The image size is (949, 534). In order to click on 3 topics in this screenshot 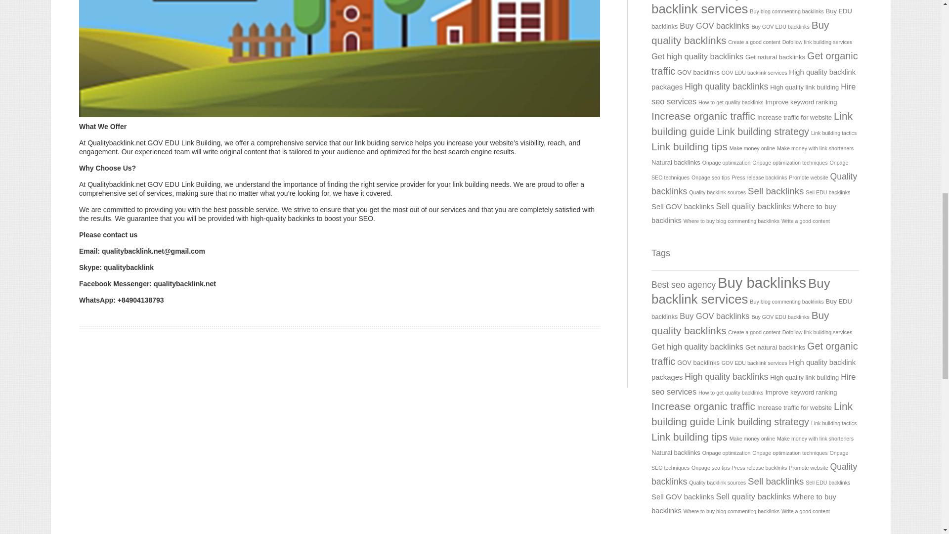, I will do `click(754, 42)`.